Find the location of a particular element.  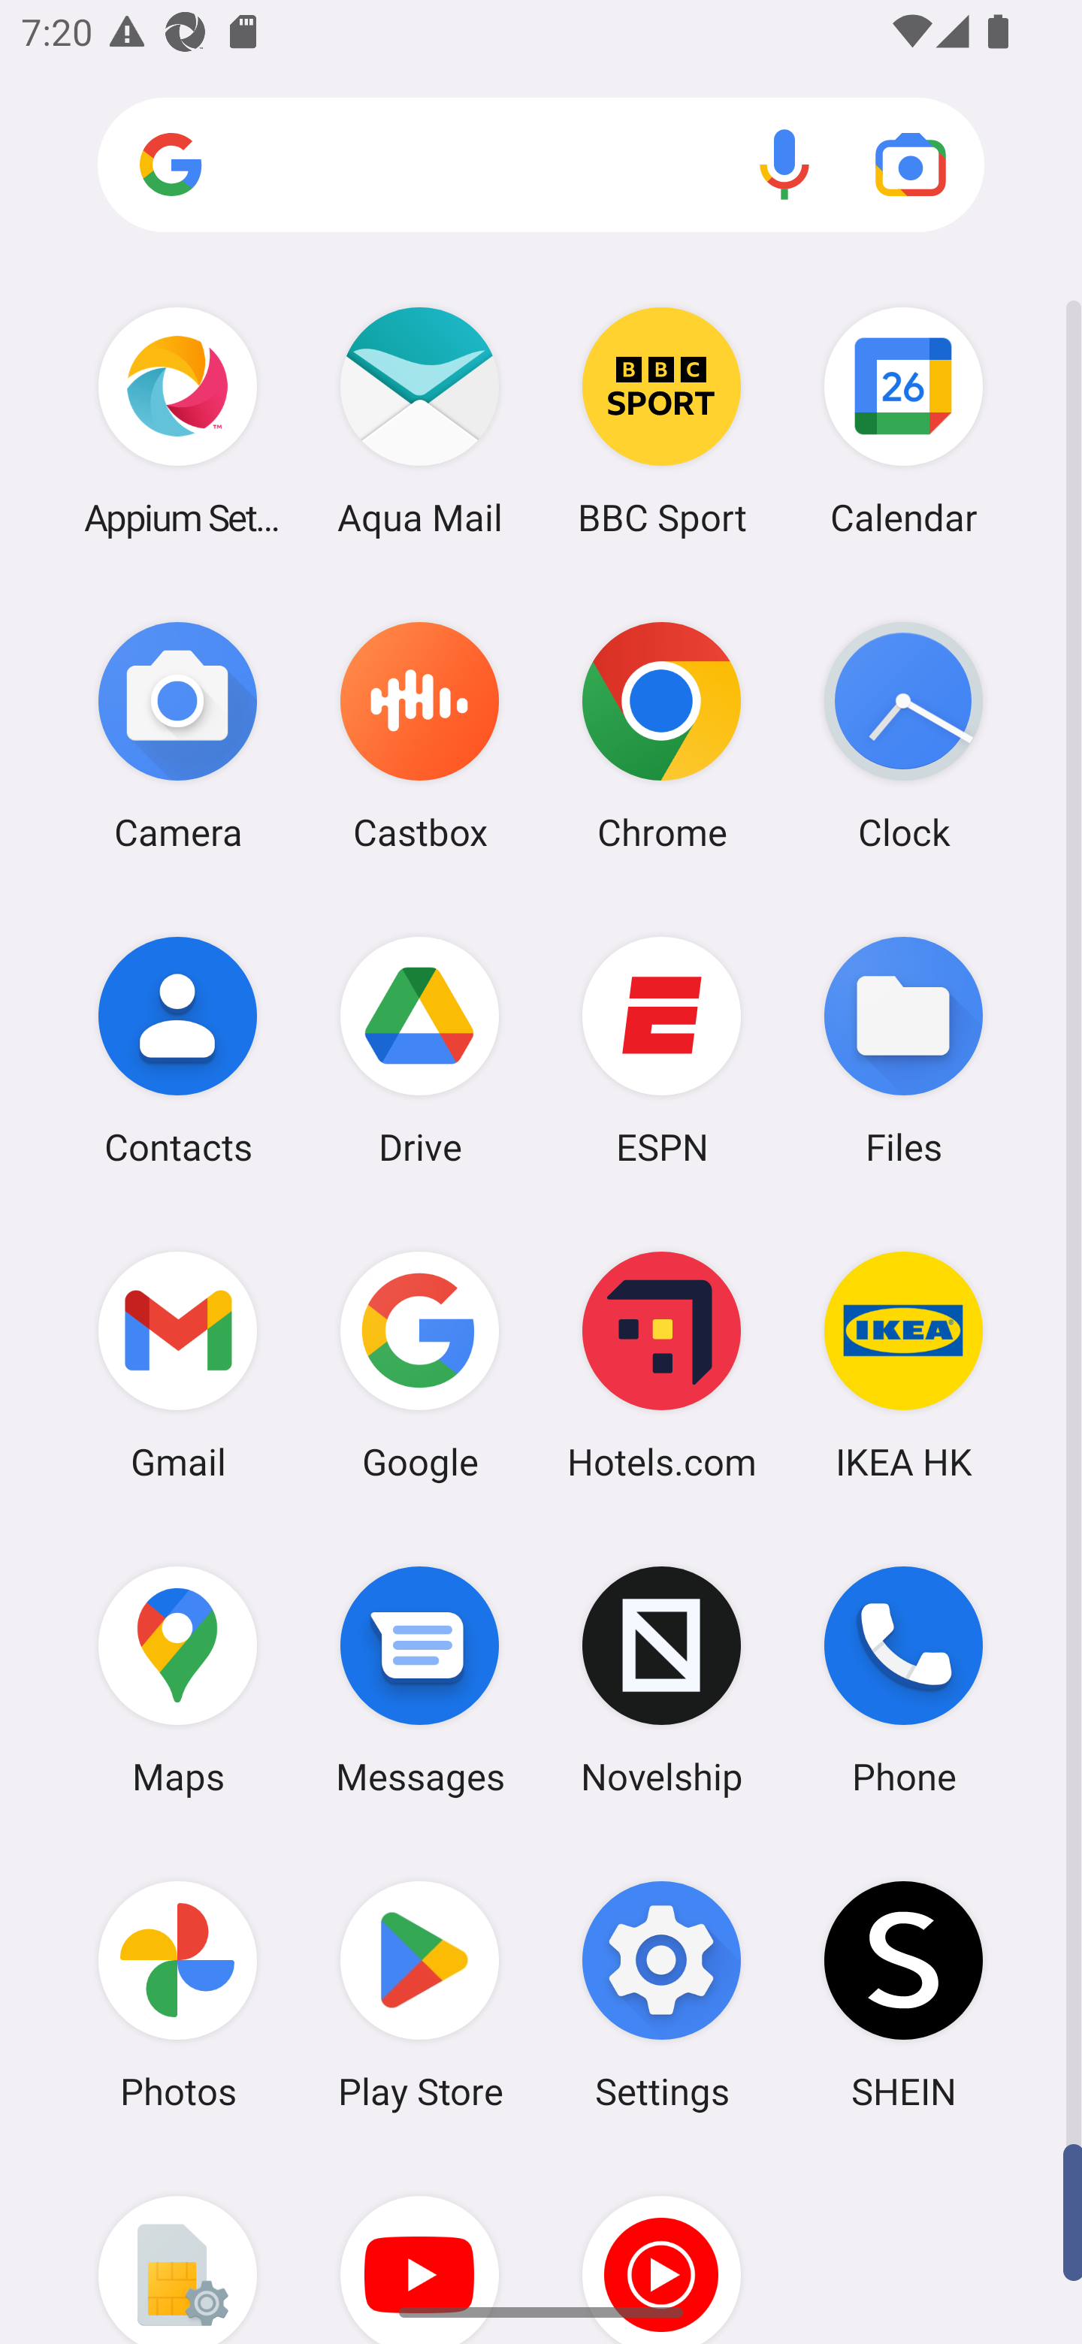

Calendar is located at coordinates (903, 421).